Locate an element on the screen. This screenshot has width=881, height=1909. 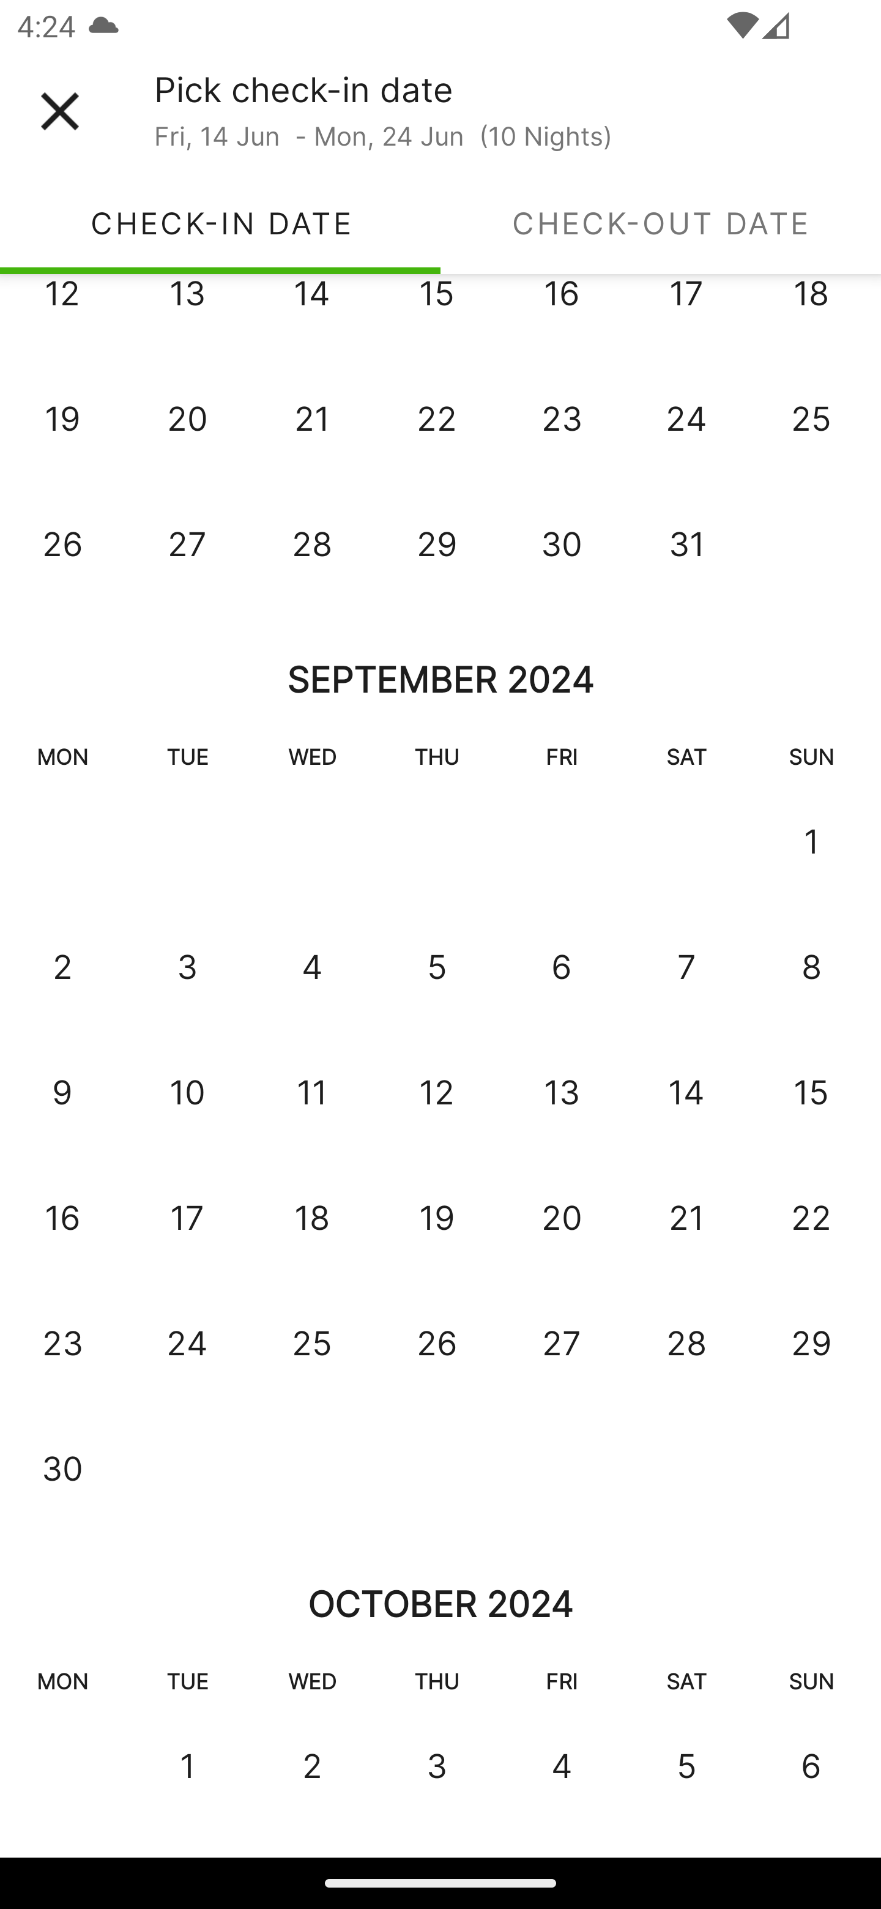
Check-out Date CHECK-OUT DATE is located at coordinates (661, 223).